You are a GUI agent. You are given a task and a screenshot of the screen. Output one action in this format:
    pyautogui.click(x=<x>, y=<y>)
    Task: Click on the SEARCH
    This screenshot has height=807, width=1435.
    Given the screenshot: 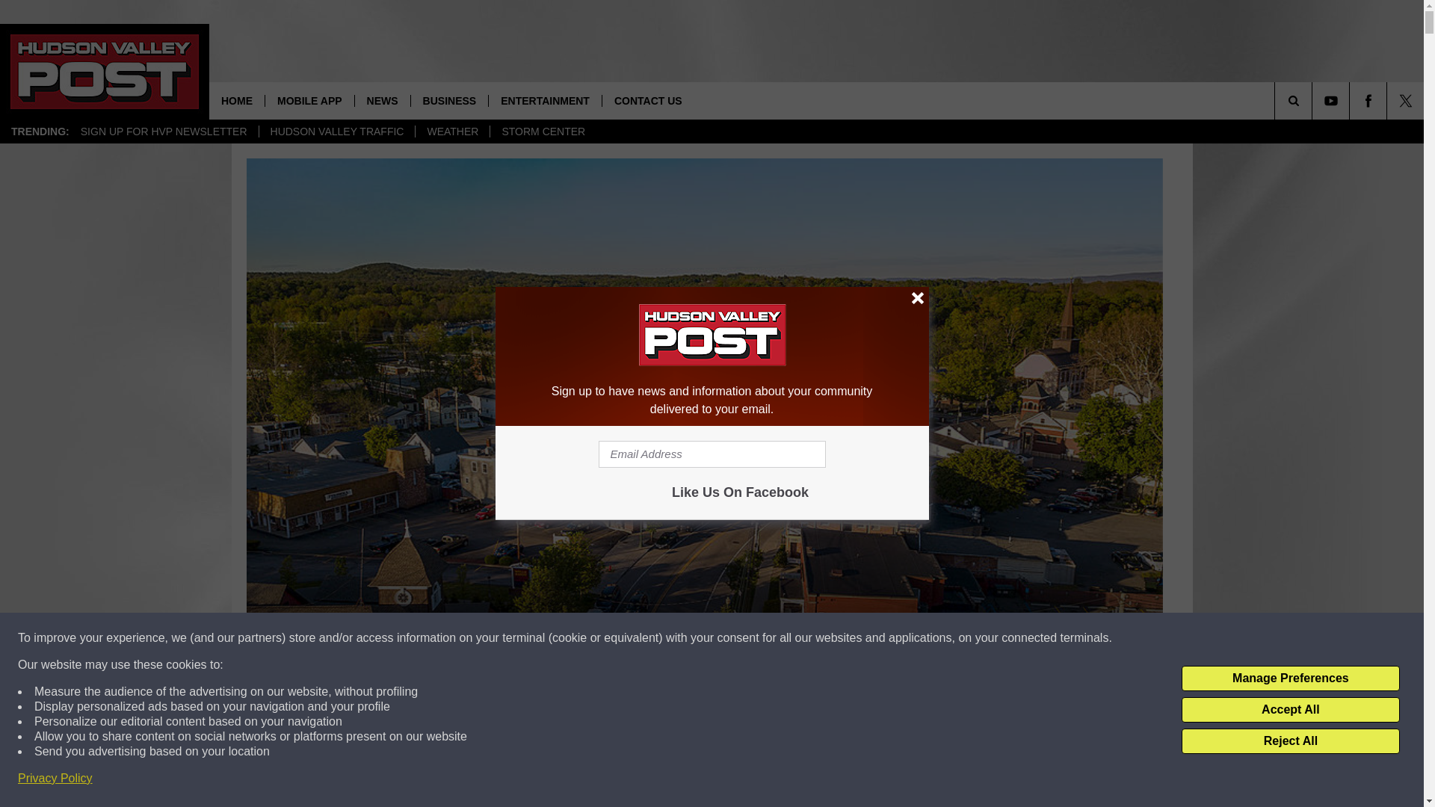 What is the action you would take?
    pyautogui.click(x=1314, y=100)
    